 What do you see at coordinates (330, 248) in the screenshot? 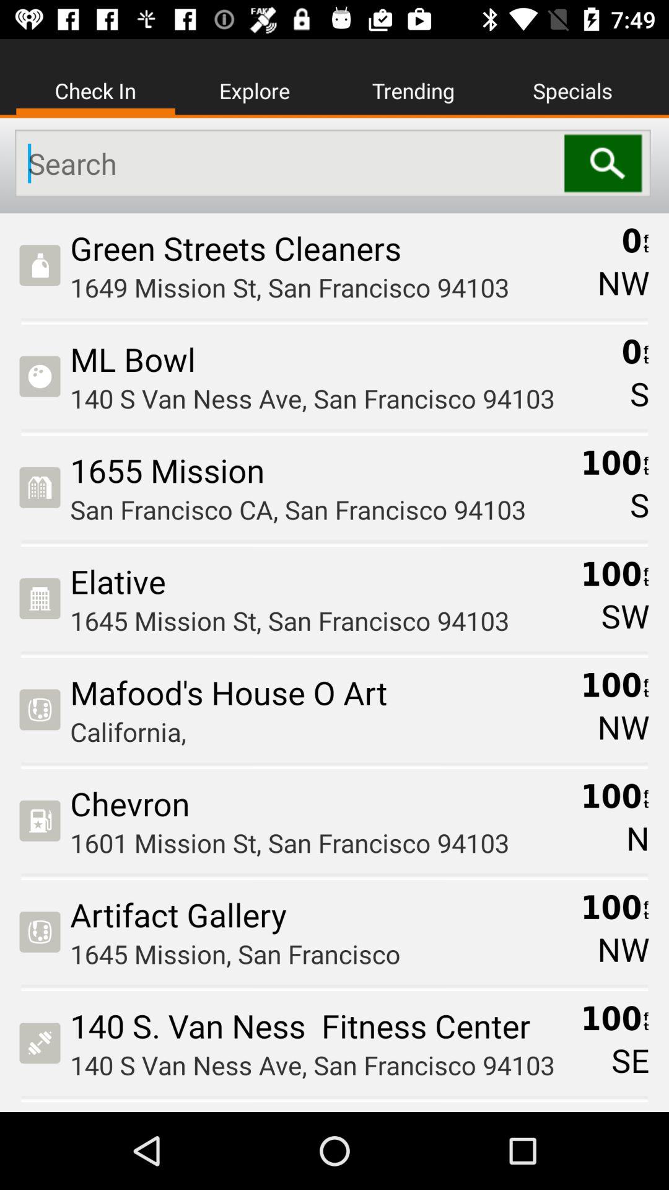
I see `tap the item above 1649 mission st` at bounding box center [330, 248].